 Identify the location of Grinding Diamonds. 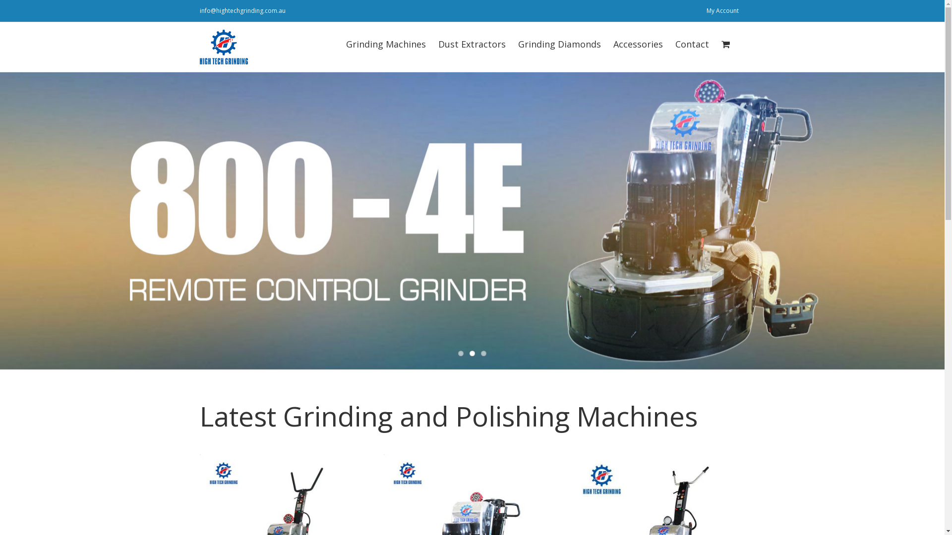
(559, 43).